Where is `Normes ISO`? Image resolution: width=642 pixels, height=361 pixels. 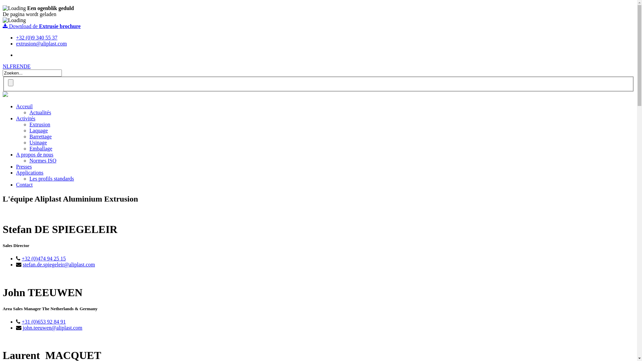 Normes ISO is located at coordinates (43, 160).